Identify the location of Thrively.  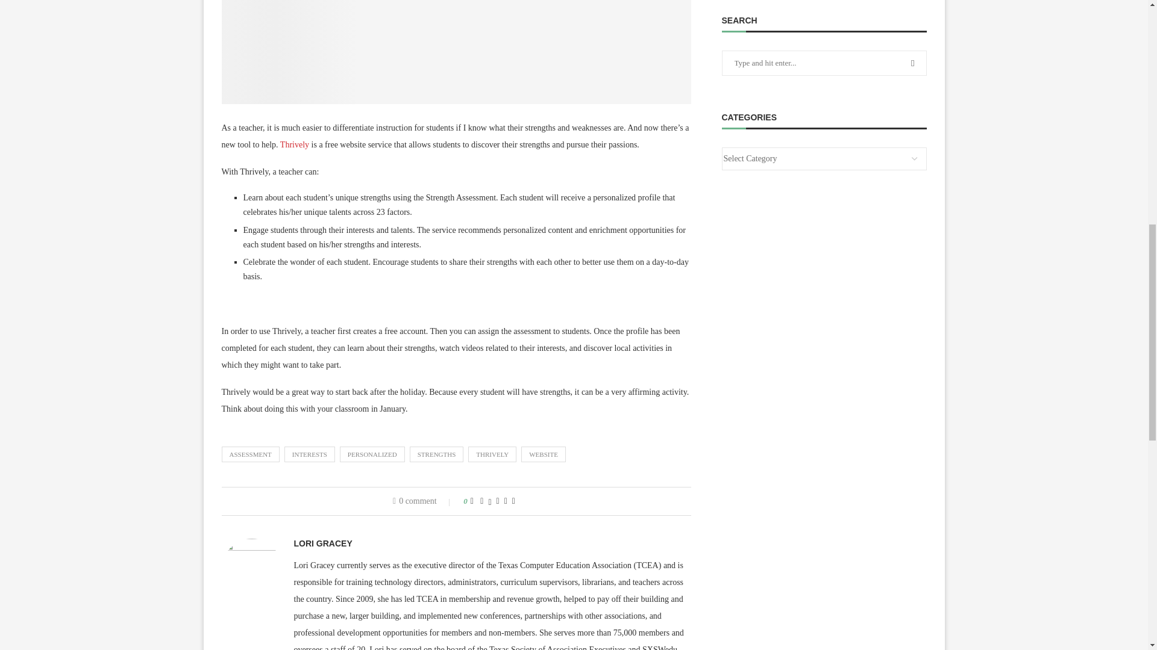
(294, 144).